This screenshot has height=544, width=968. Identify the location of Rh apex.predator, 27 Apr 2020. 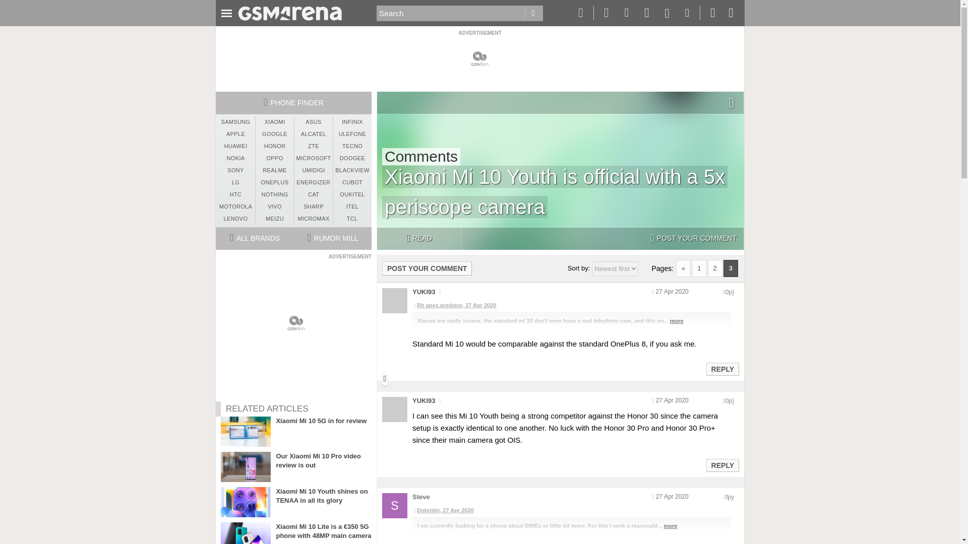
(571, 305).